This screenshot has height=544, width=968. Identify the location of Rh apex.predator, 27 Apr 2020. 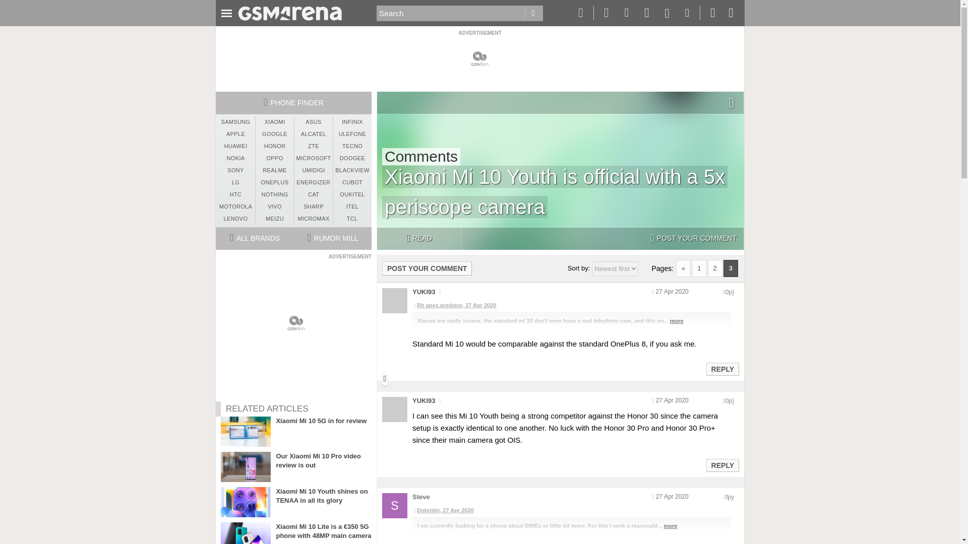
(571, 305).